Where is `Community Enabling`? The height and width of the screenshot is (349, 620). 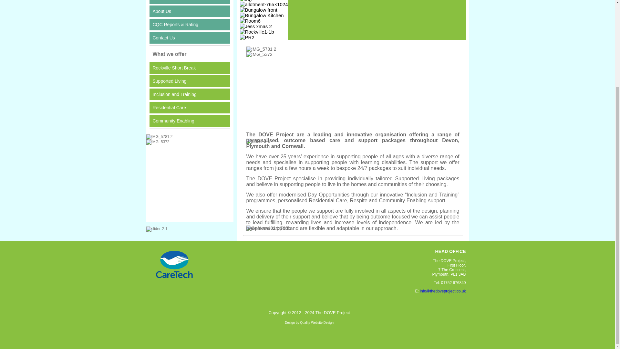
Community Enabling is located at coordinates (190, 121).